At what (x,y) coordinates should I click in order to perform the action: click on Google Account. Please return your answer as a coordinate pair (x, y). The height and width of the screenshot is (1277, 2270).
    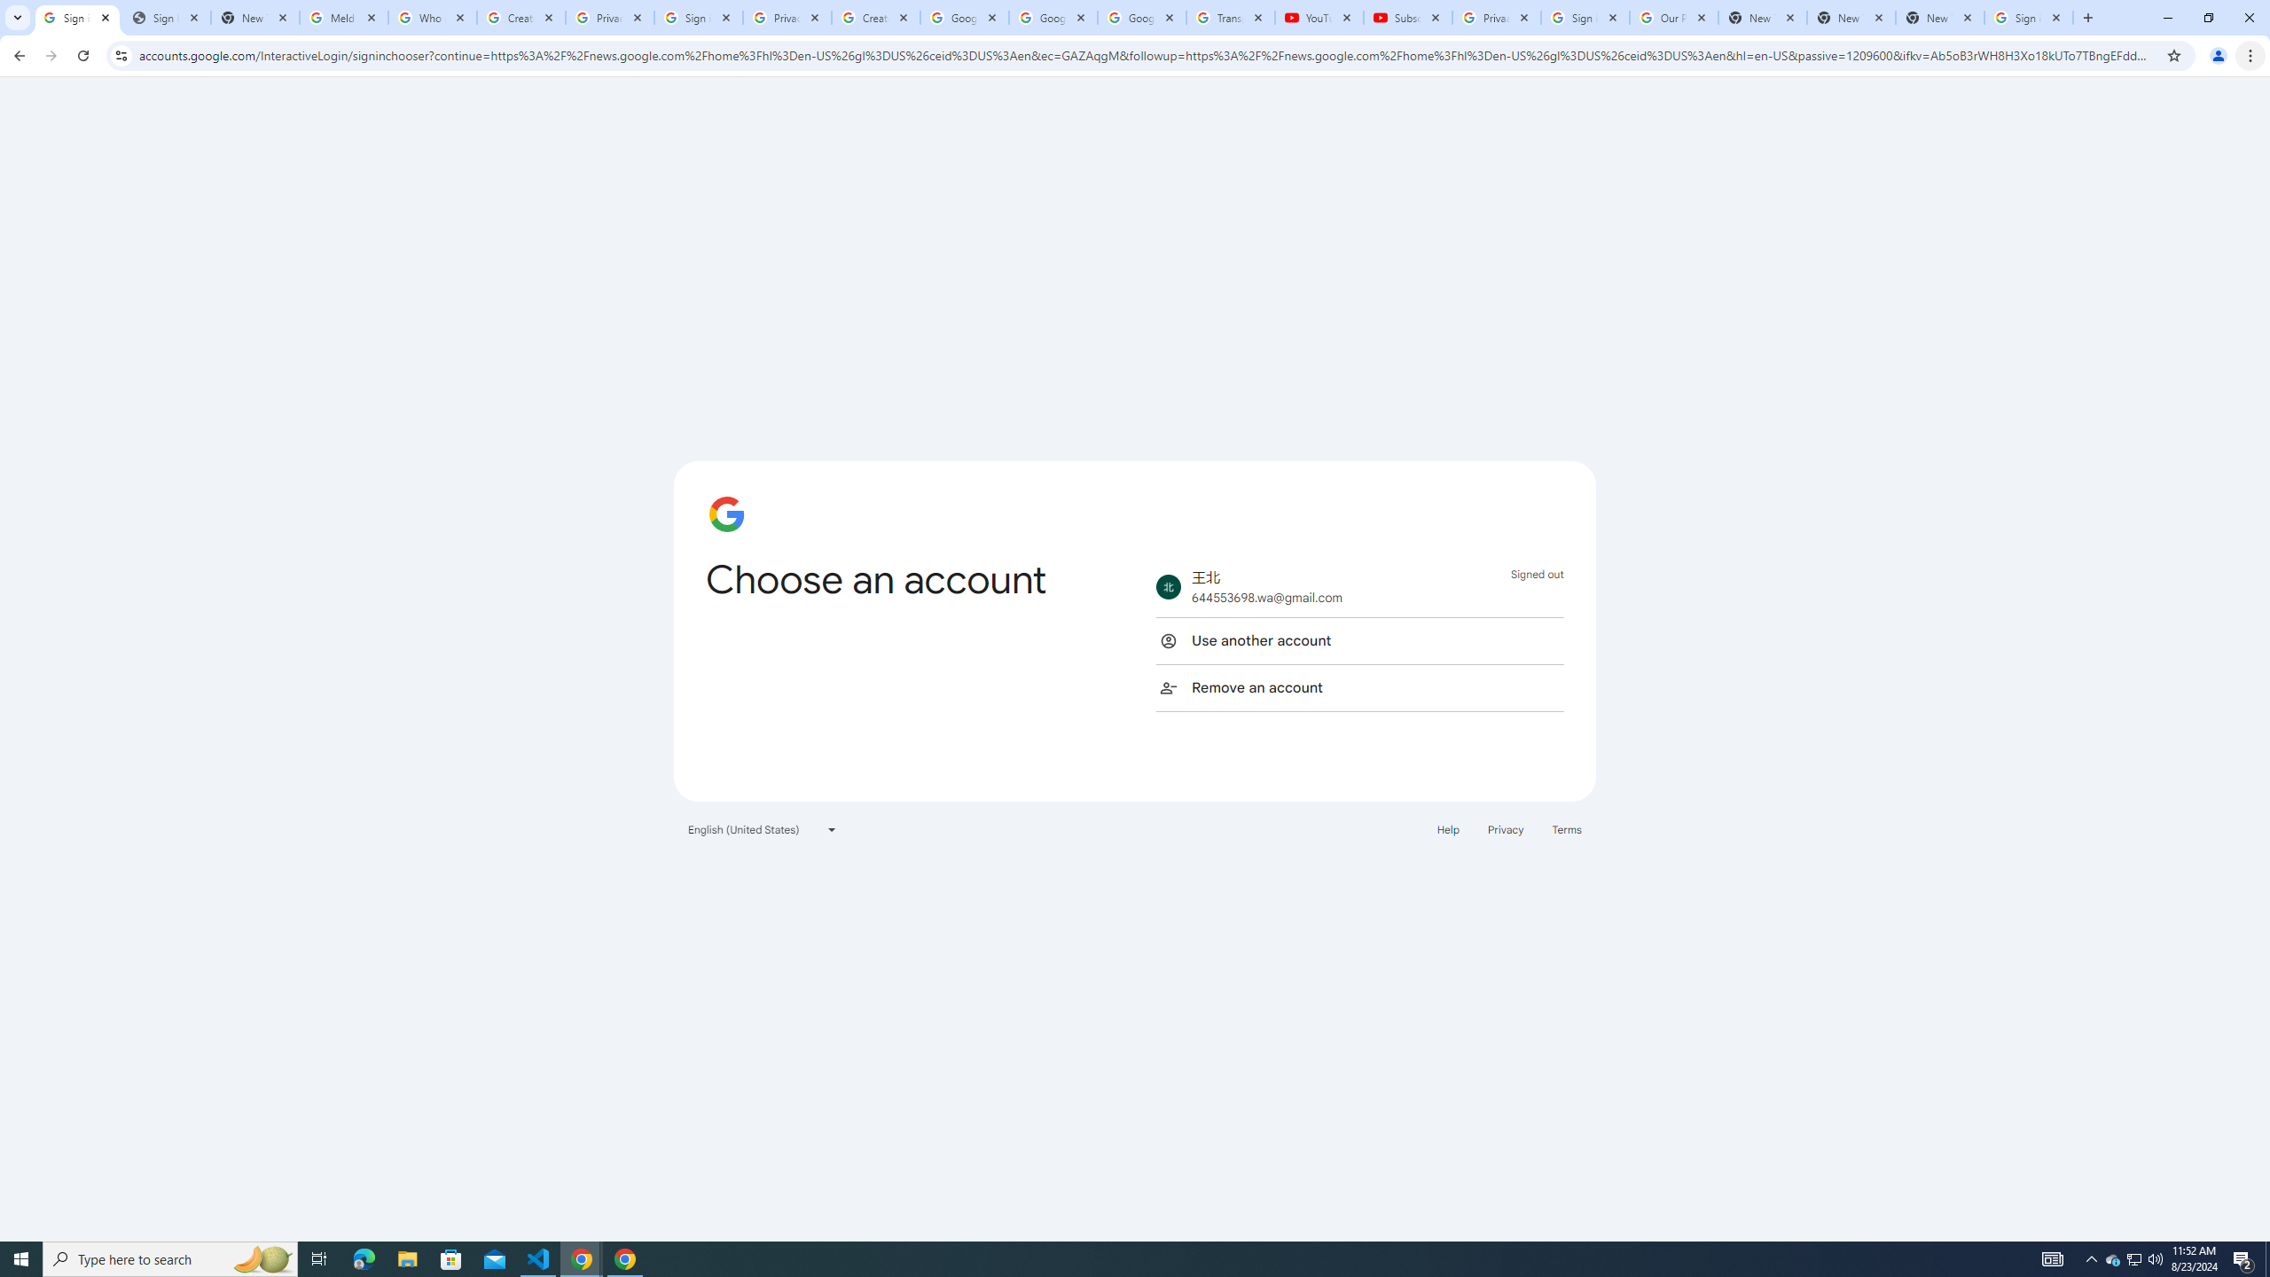
    Looking at the image, I should click on (1141, 18).